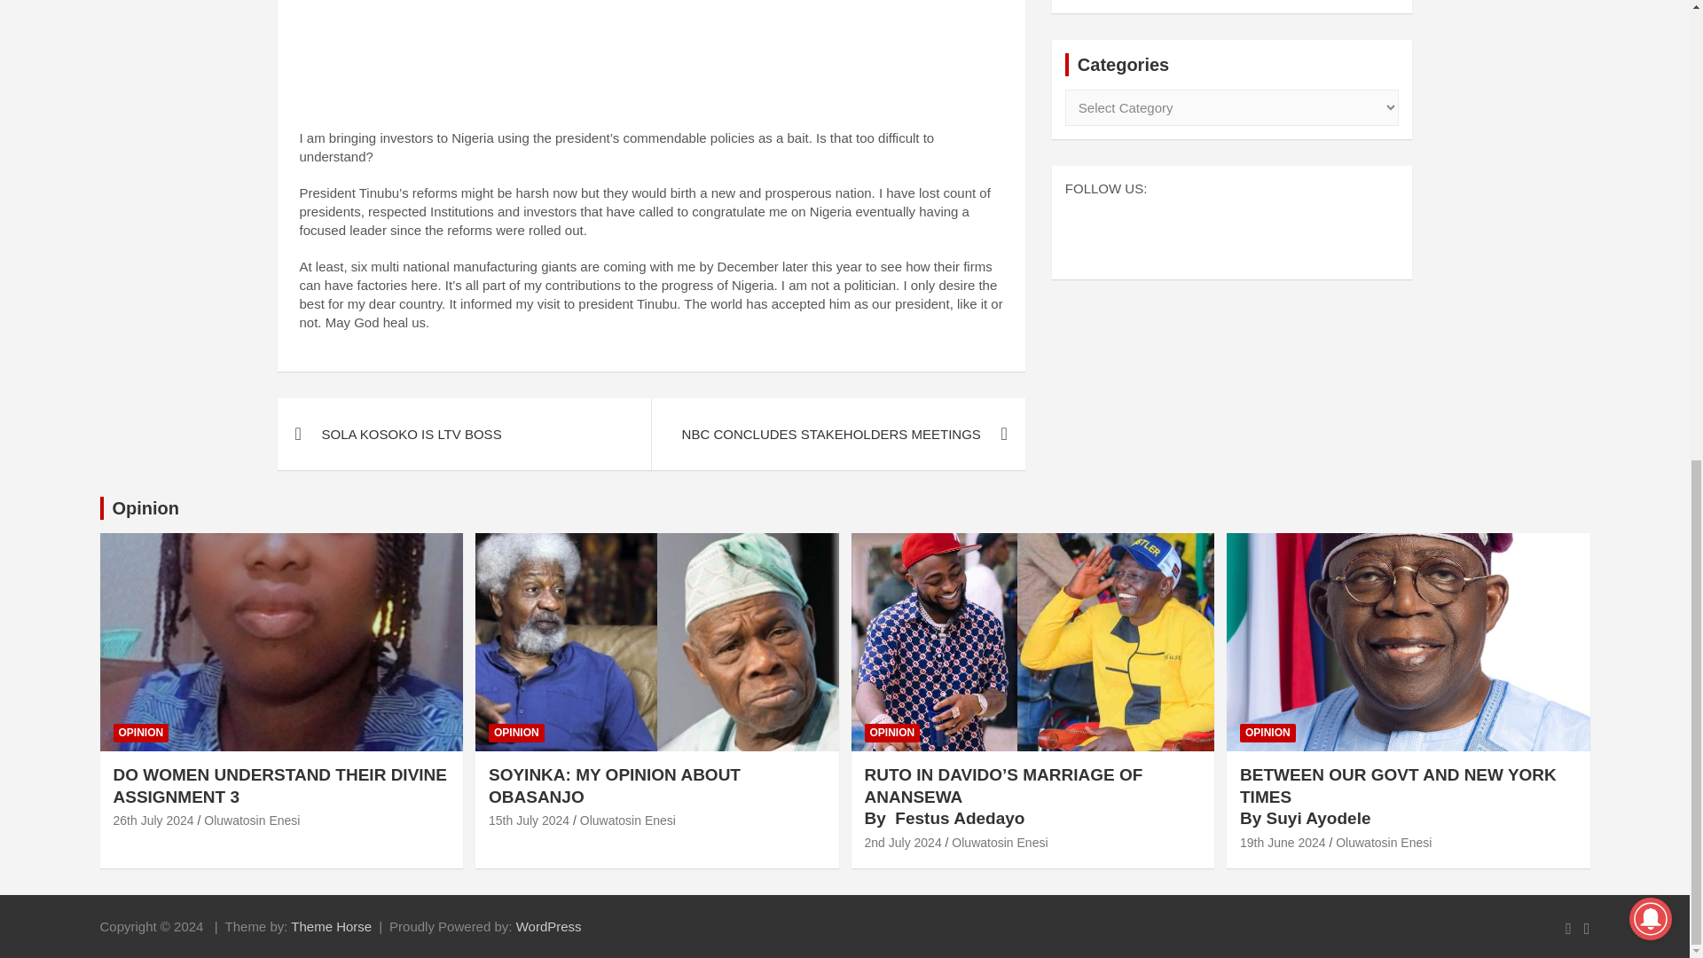  Describe the element at coordinates (1233, 232) in the screenshot. I see `Twitter` at that location.